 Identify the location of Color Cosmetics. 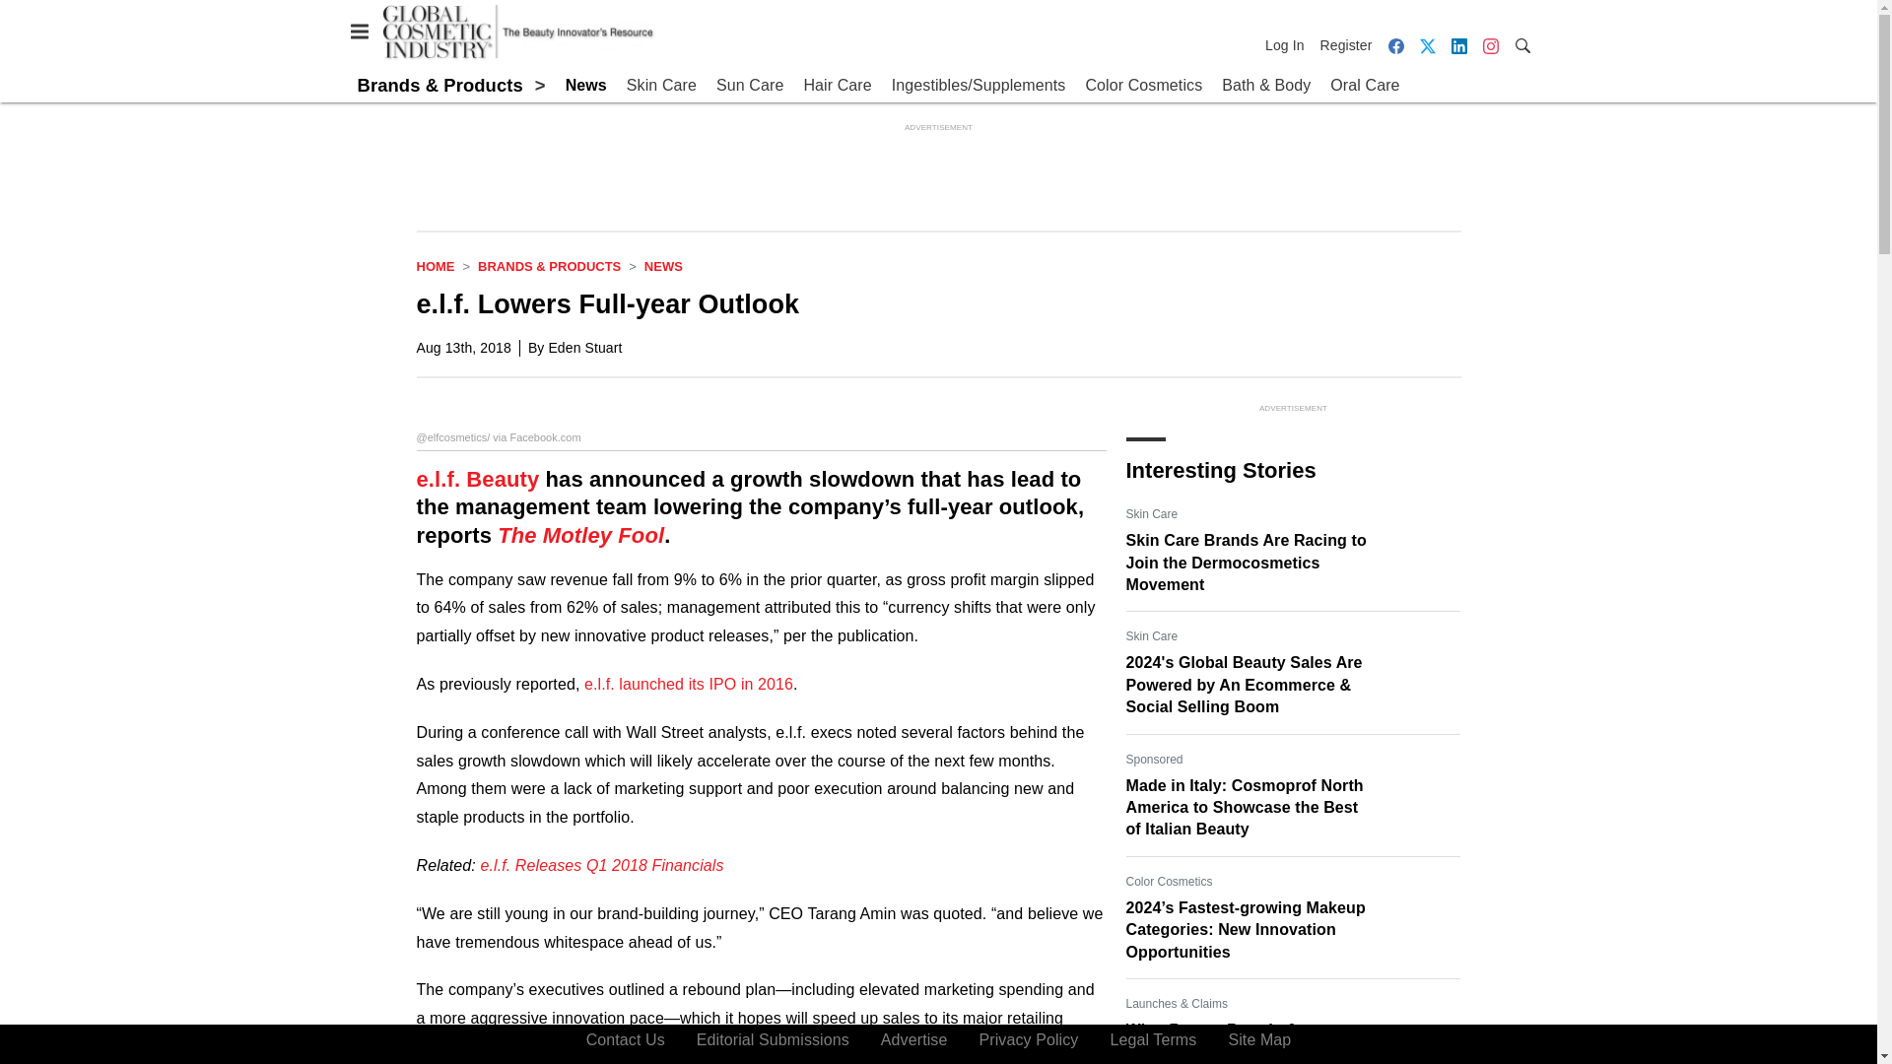
(1143, 86).